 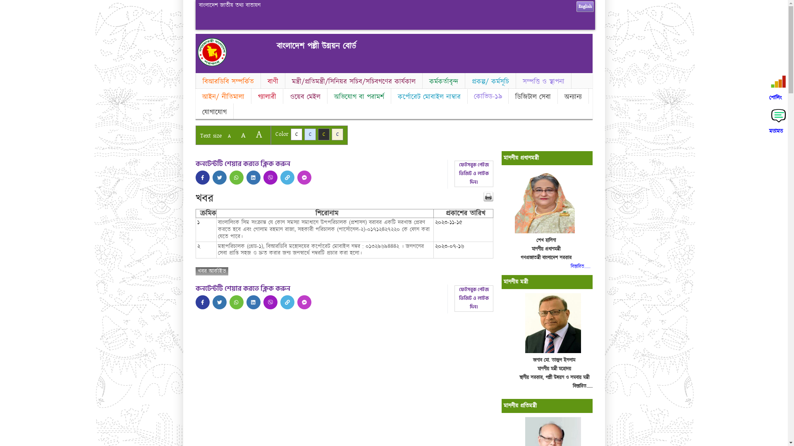 I want to click on A, so click(x=259, y=135).